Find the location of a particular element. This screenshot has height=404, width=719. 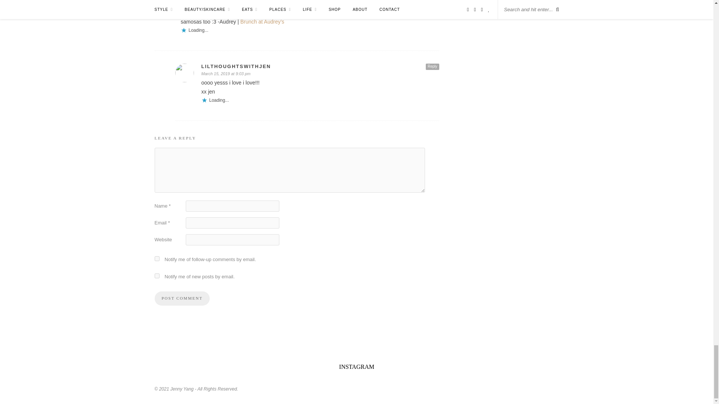

subscribe is located at coordinates (157, 276).